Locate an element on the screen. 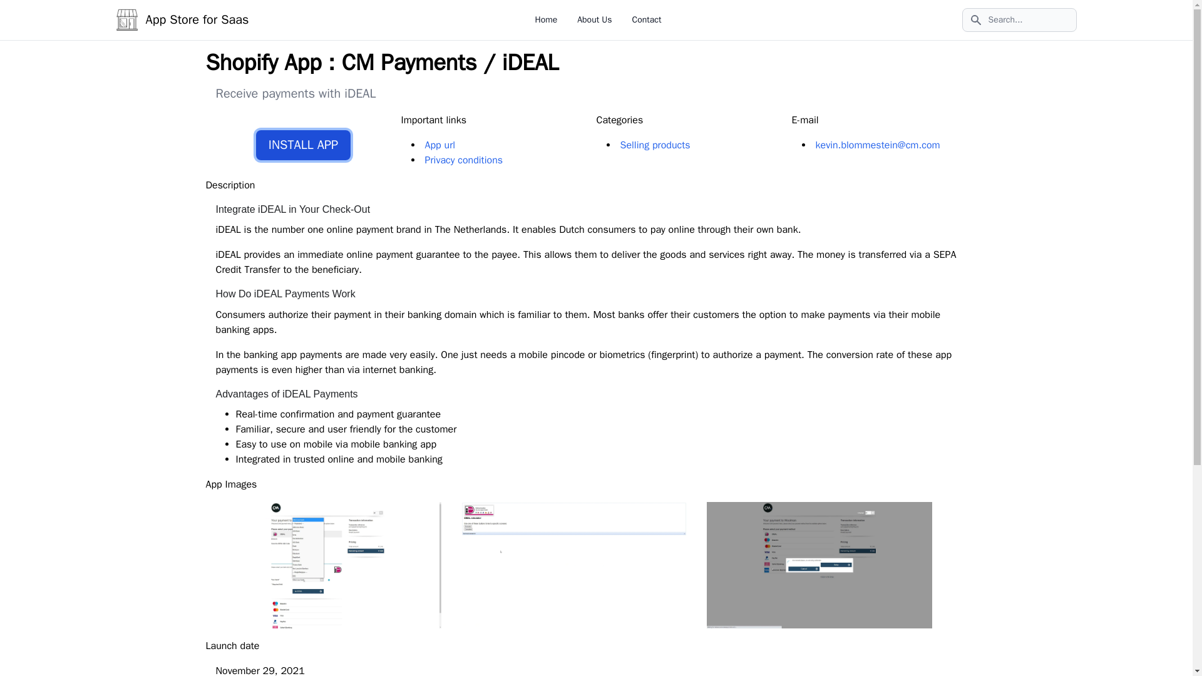  Home is located at coordinates (546, 19).